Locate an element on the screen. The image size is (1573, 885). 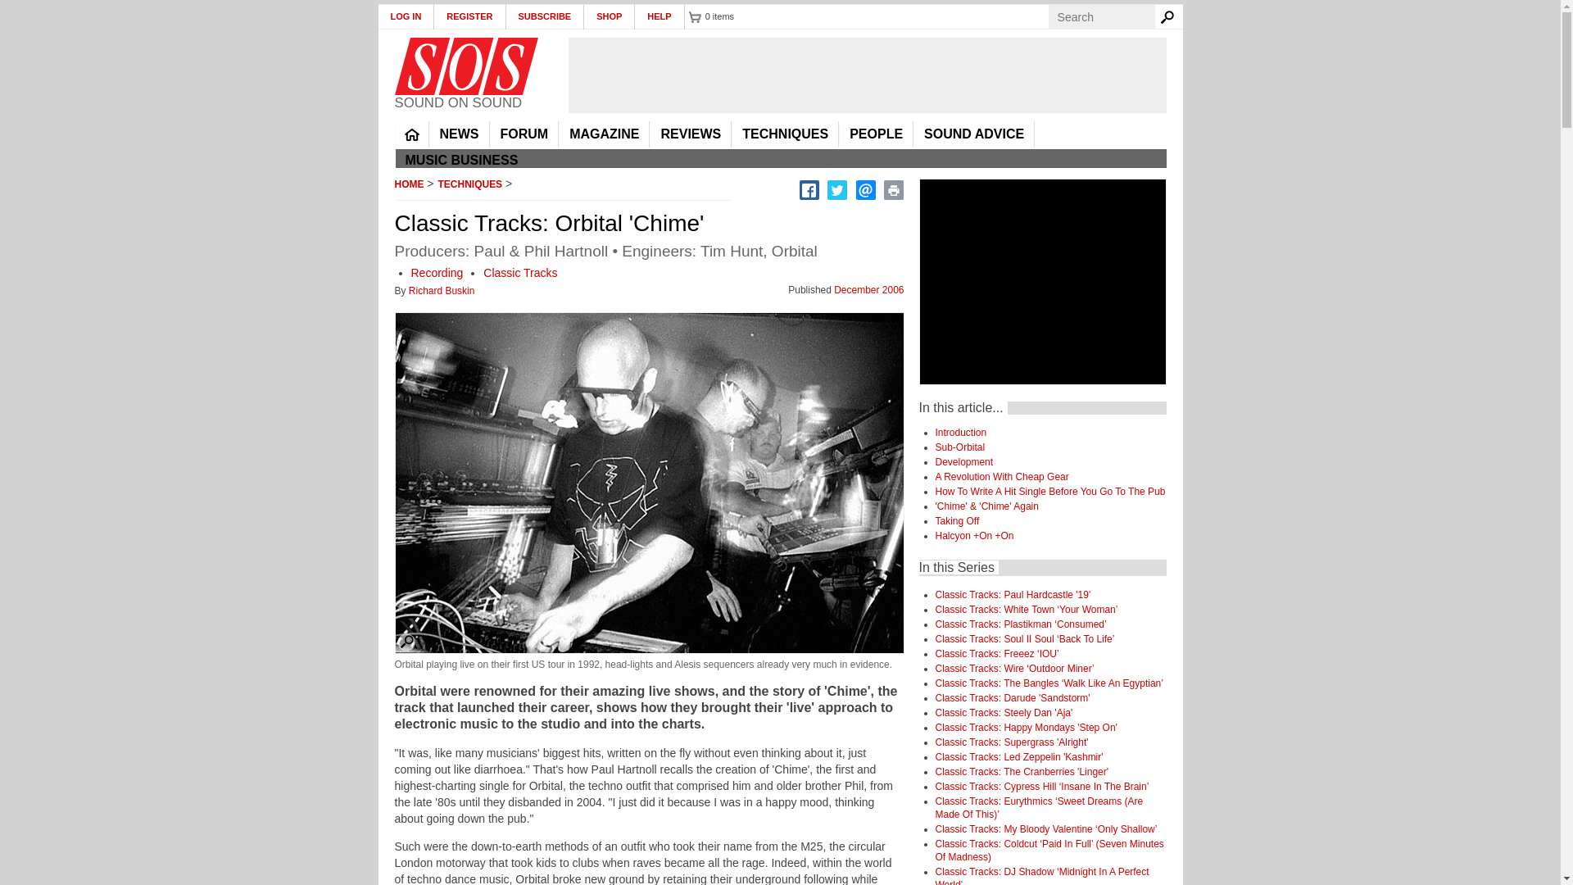
SUBSCRIBE is located at coordinates (546, 16).